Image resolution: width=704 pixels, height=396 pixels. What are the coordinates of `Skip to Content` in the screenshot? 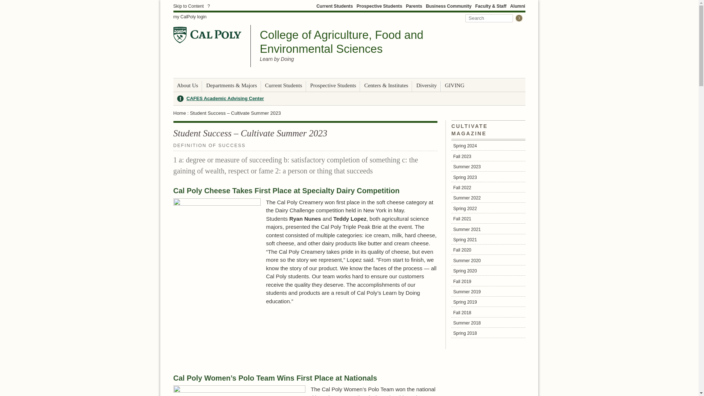 It's located at (188, 6).